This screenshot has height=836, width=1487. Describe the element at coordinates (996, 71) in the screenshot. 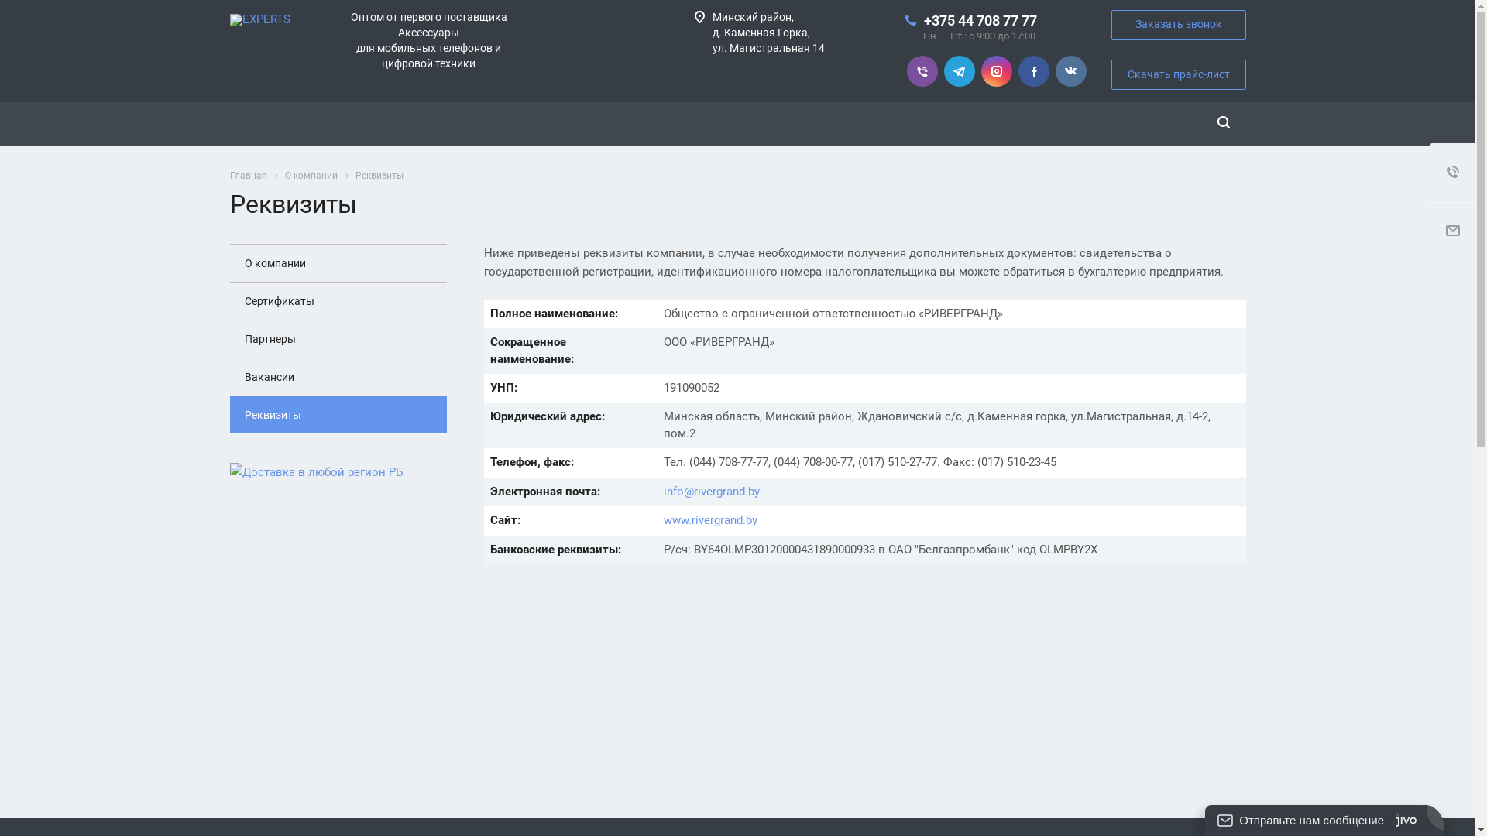

I see `Instagram` at that location.